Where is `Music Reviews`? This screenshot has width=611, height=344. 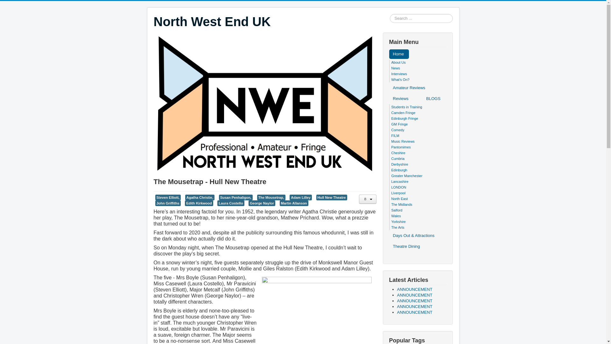
Music Reviews is located at coordinates (403, 141).